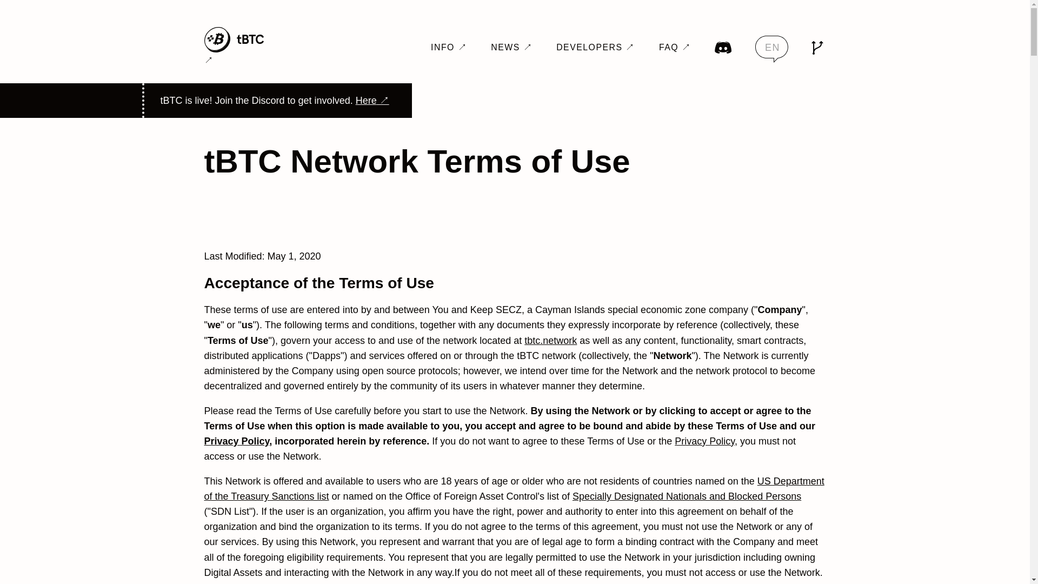  I want to click on FORK, so click(816, 48).